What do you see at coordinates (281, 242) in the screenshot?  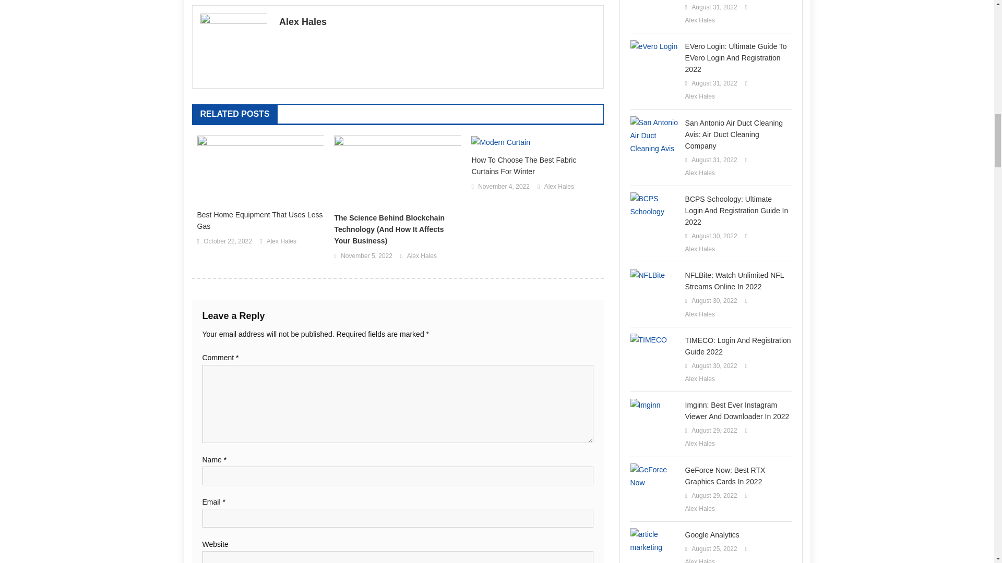 I see `Alex Hales` at bounding box center [281, 242].